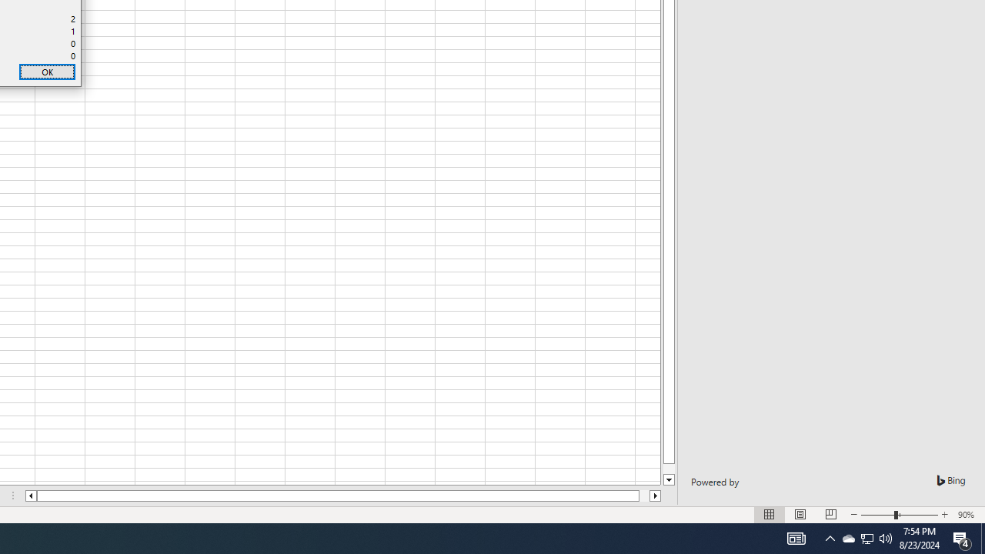  I want to click on Page right, so click(643, 496).